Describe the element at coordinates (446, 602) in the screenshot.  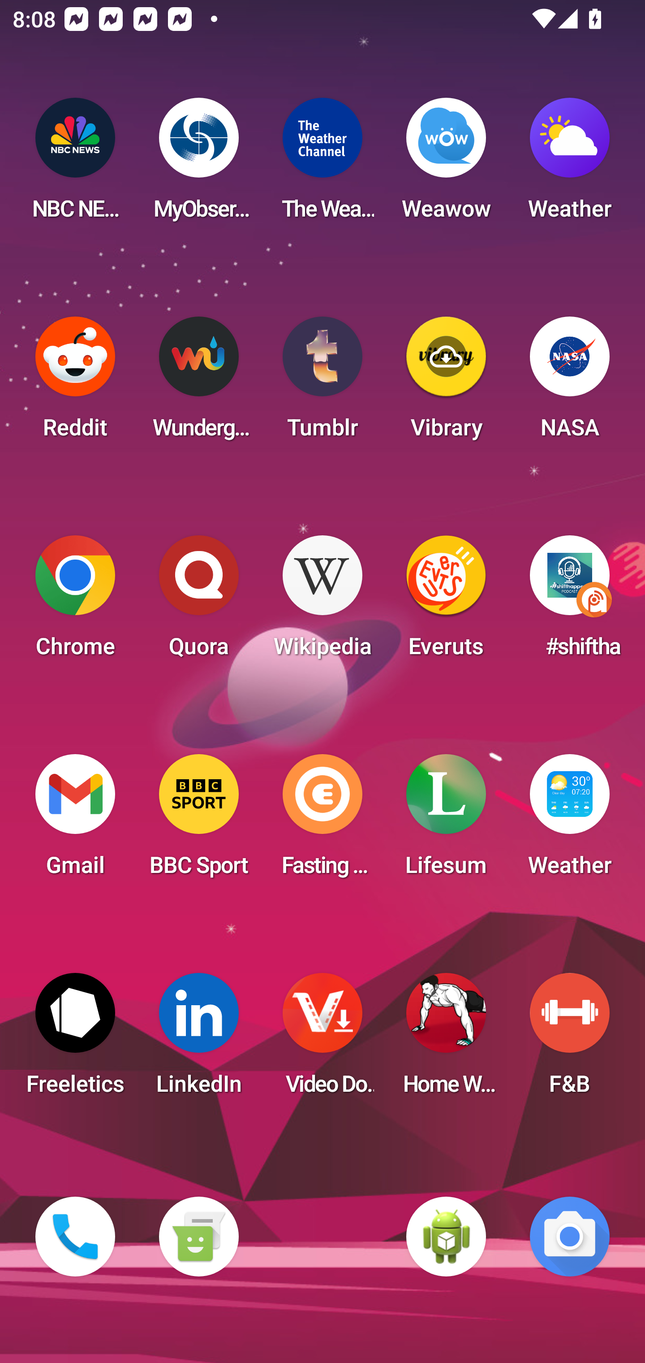
I see `Everuts` at that location.